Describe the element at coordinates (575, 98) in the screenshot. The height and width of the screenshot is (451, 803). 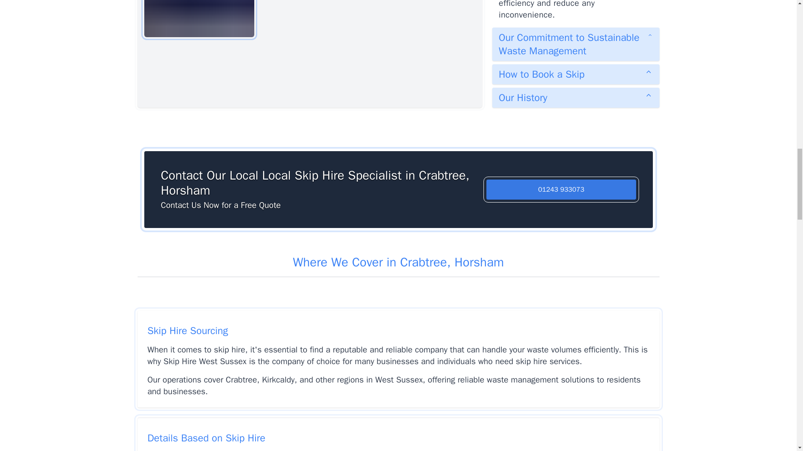
I see `Our History` at that location.